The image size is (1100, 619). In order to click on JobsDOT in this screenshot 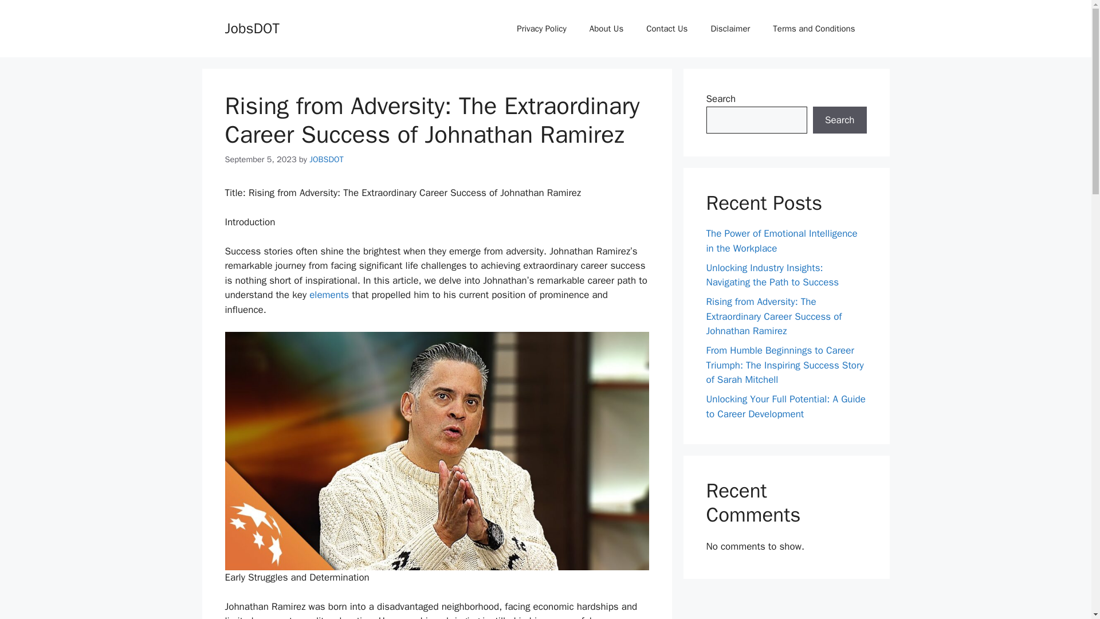, I will do `click(252, 28)`.